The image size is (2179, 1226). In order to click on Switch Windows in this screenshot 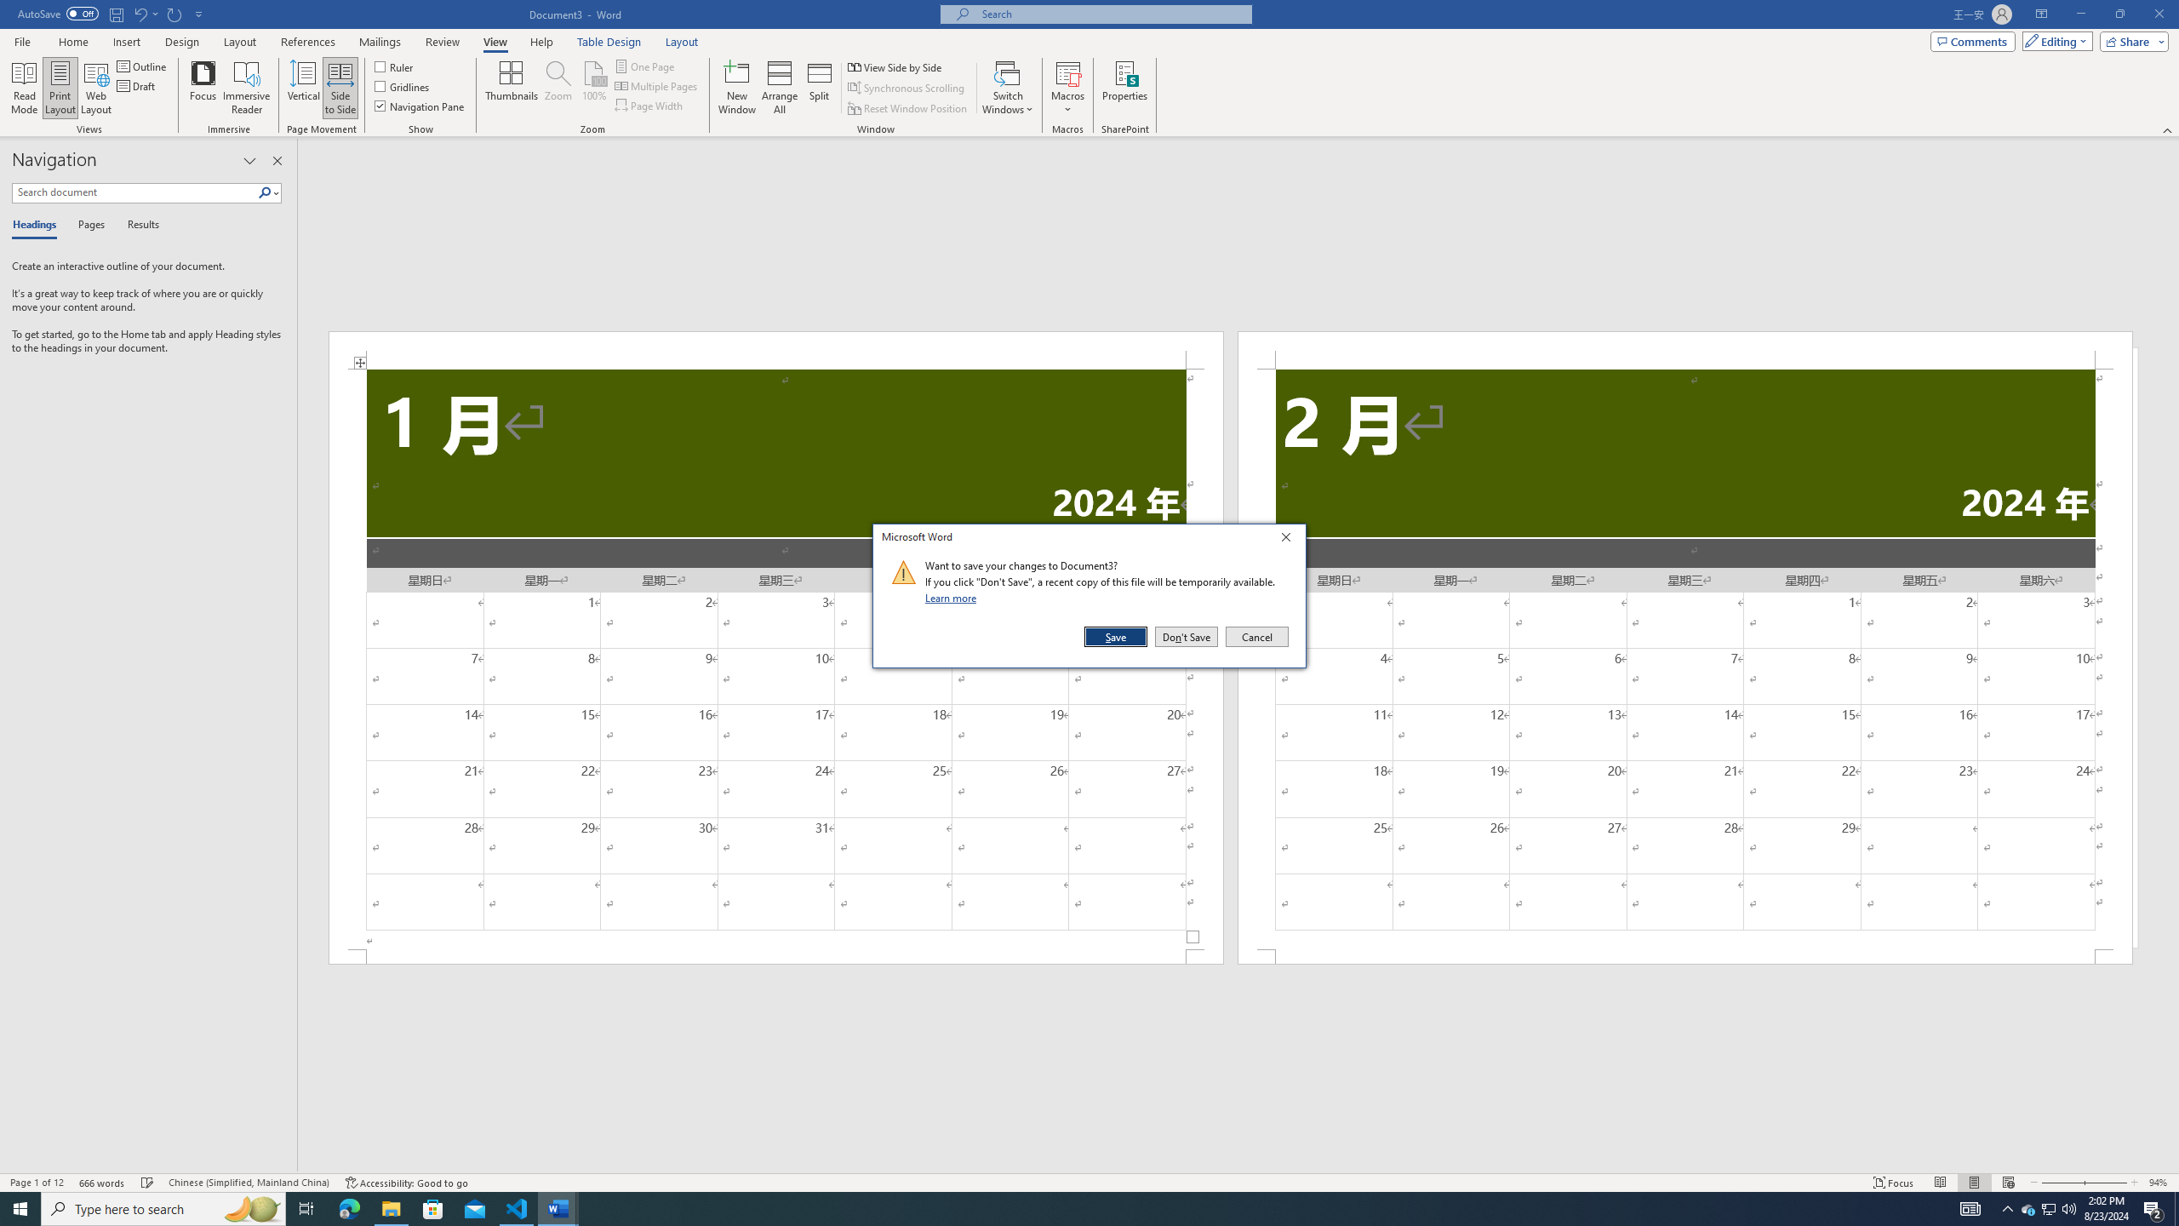, I will do `click(1008, 88)`.